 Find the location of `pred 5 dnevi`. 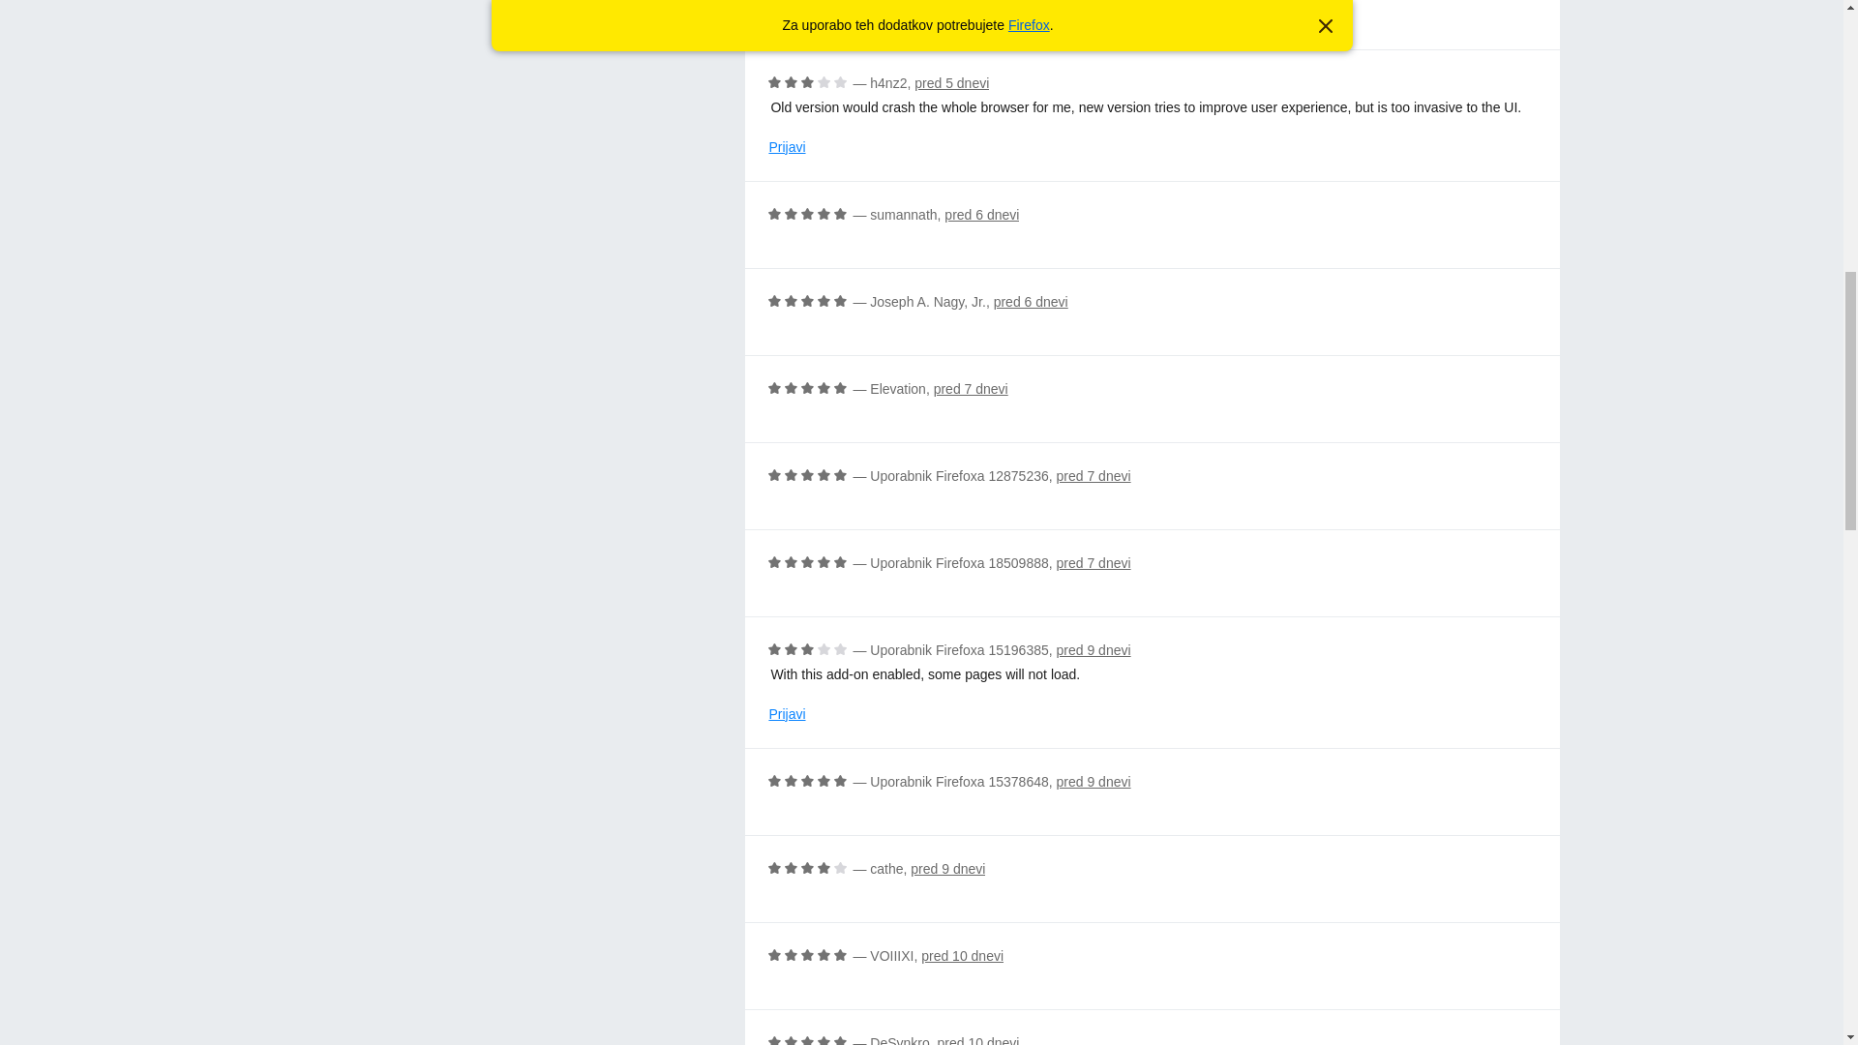

pred 5 dnevi is located at coordinates (1094, 2).